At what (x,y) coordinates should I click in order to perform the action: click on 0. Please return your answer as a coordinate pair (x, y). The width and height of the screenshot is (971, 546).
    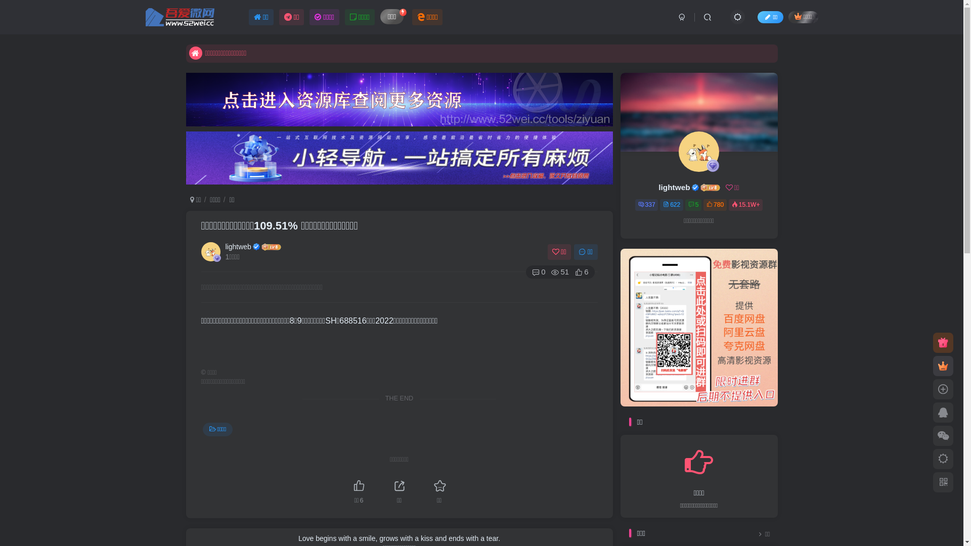
    Looking at the image, I should click on (539, 272).